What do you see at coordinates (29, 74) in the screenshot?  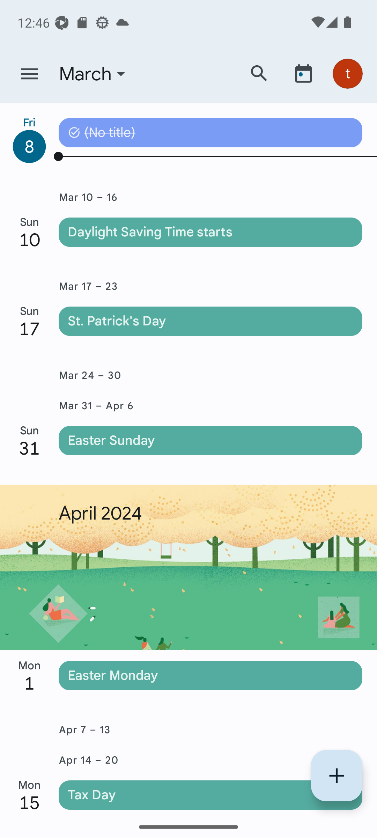 I see `Show Calendar List and Settings drawer` at bounding box center [29, 74].